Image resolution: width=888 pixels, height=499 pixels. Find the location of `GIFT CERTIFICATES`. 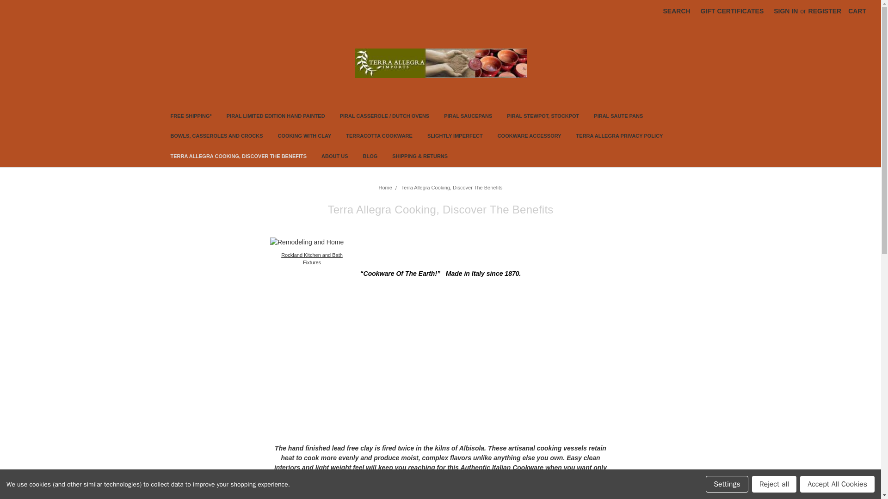

GIFT CERTIFICATES is located at coordinates (732, 11).